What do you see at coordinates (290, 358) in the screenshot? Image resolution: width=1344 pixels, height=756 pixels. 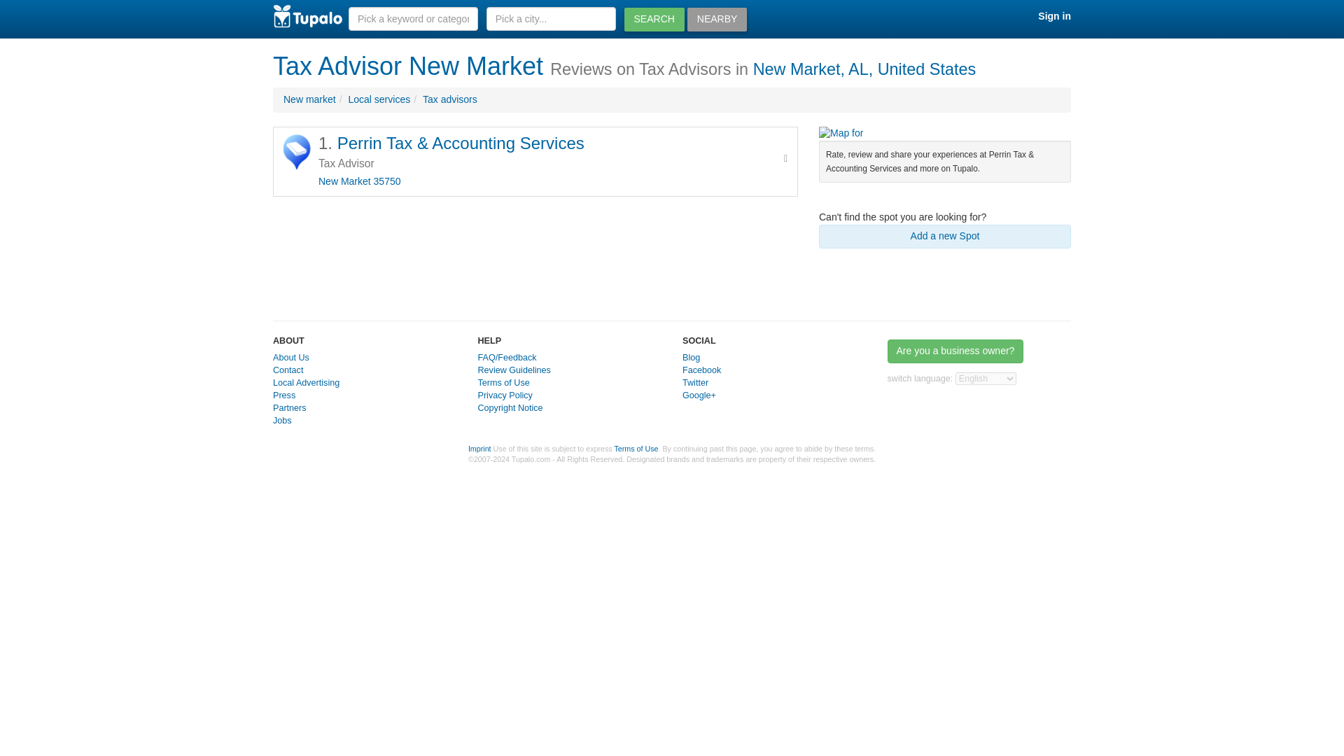 I see `About Us` at bounding box center [290, 358].